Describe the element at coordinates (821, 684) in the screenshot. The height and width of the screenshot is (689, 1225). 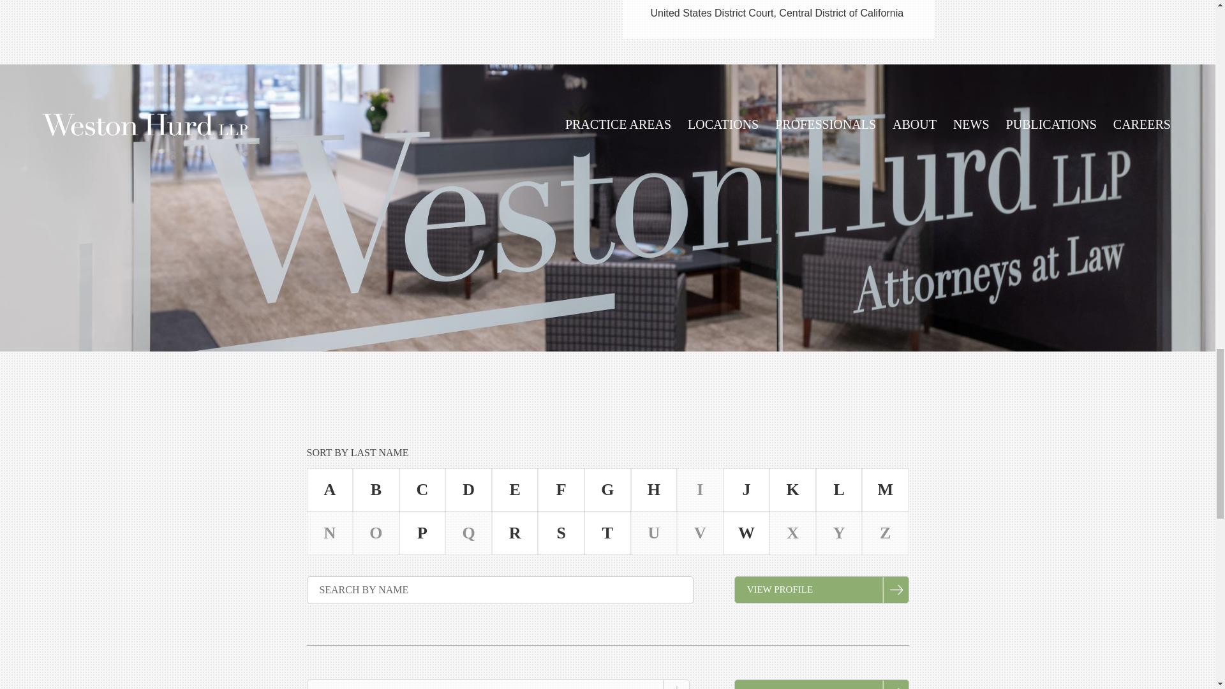
I see `VIEW RESULTS` at that location.